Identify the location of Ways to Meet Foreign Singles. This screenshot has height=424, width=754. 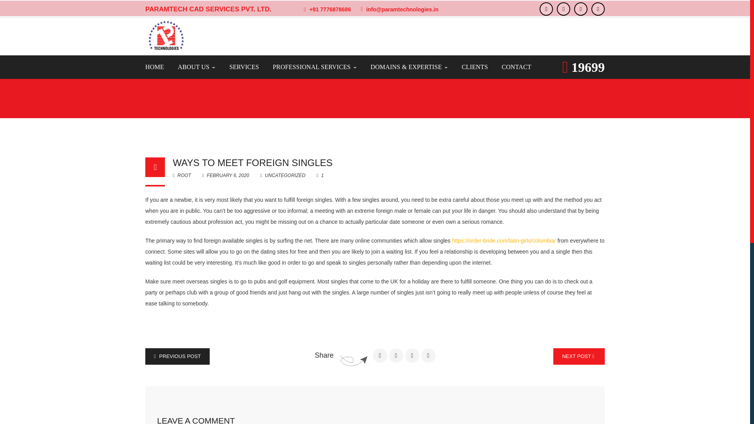
(226, 175).